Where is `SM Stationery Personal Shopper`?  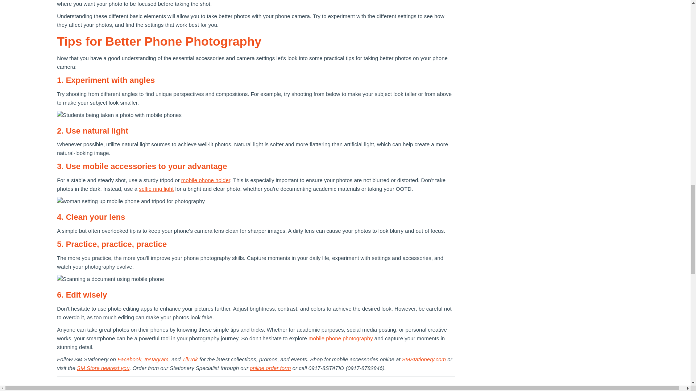
SM Stationery Personal Shopper is located at coordinates (270, 368).